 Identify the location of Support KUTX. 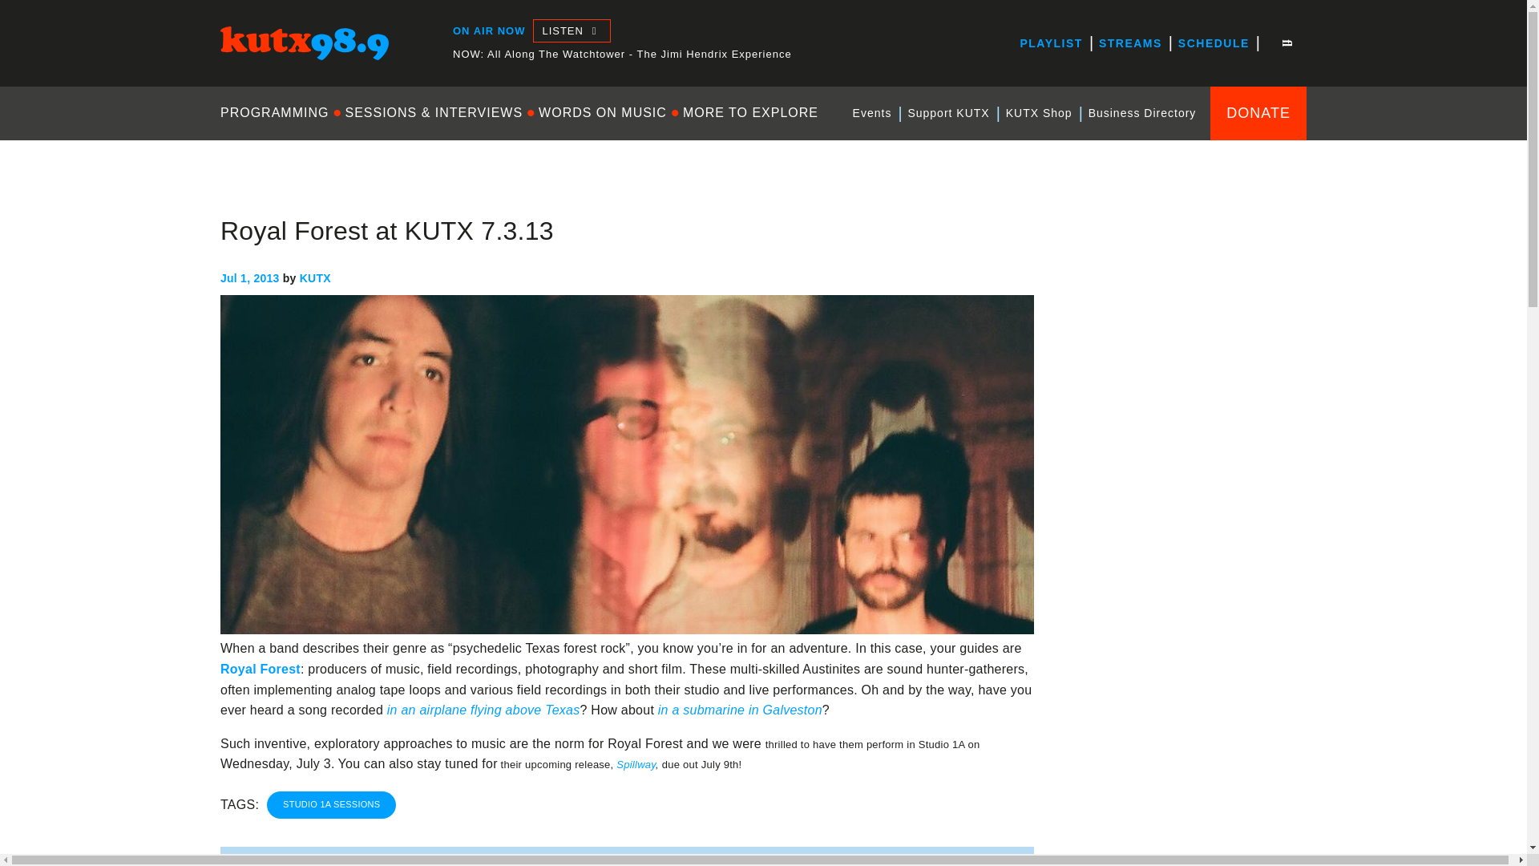
(947, 113).